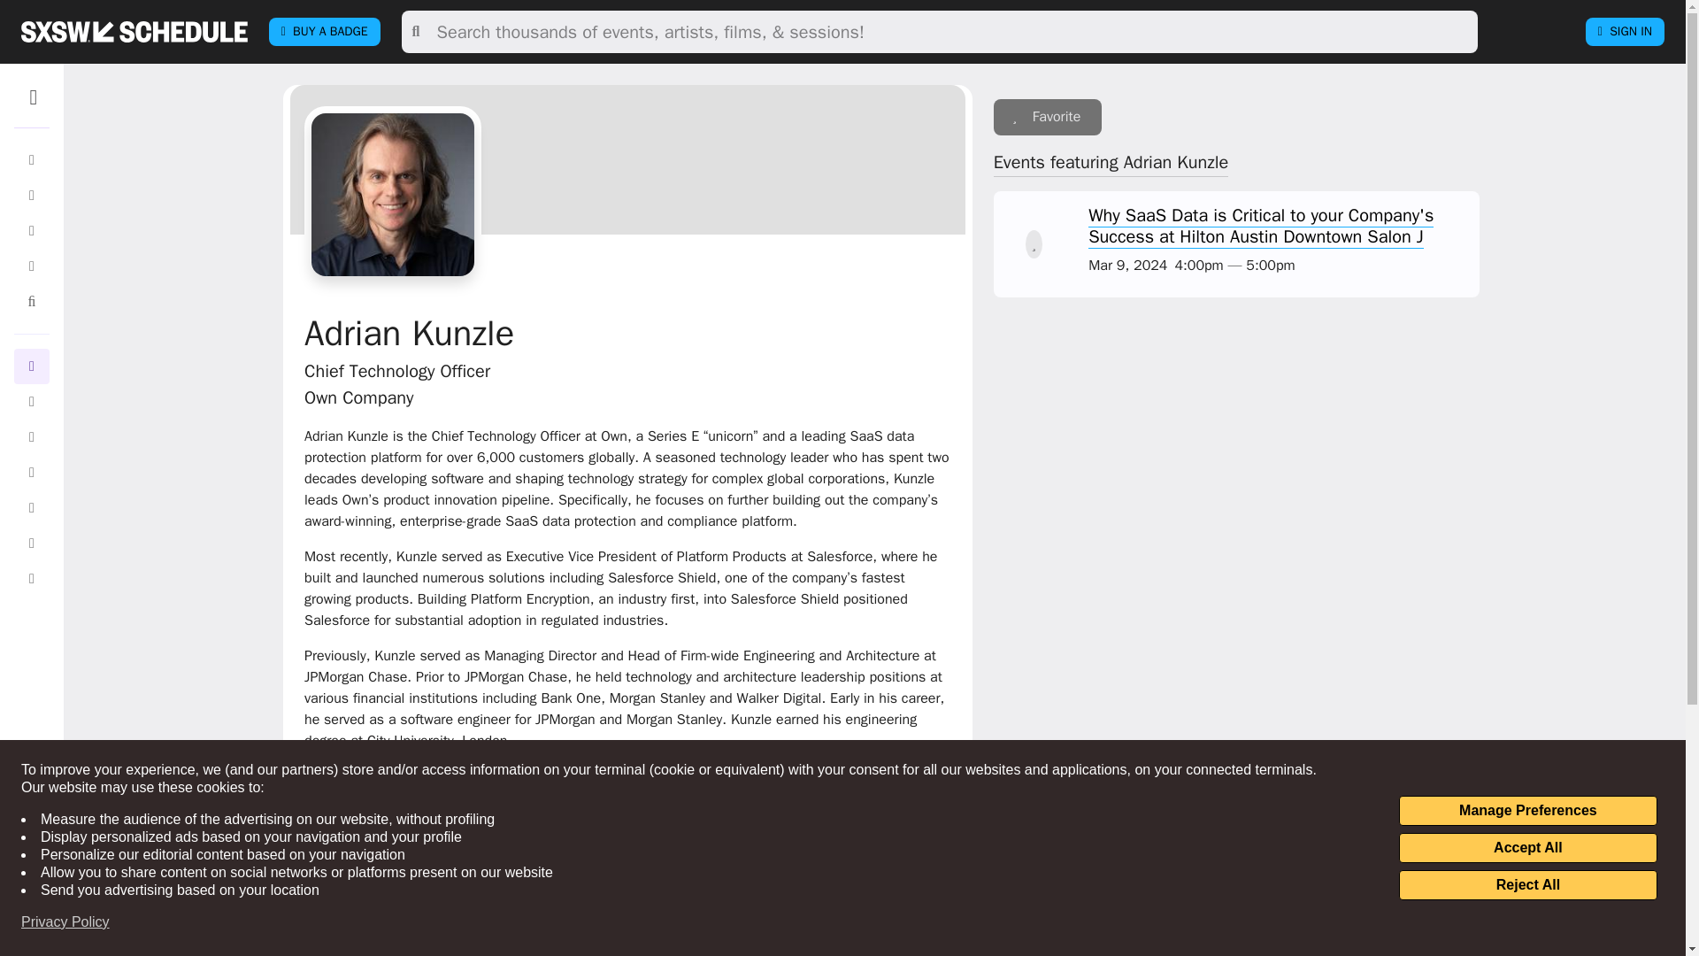 Image resolution: width=1699 pixels, height=956 pixels. I want to click on Manage Preferences, so click(1527, 811).